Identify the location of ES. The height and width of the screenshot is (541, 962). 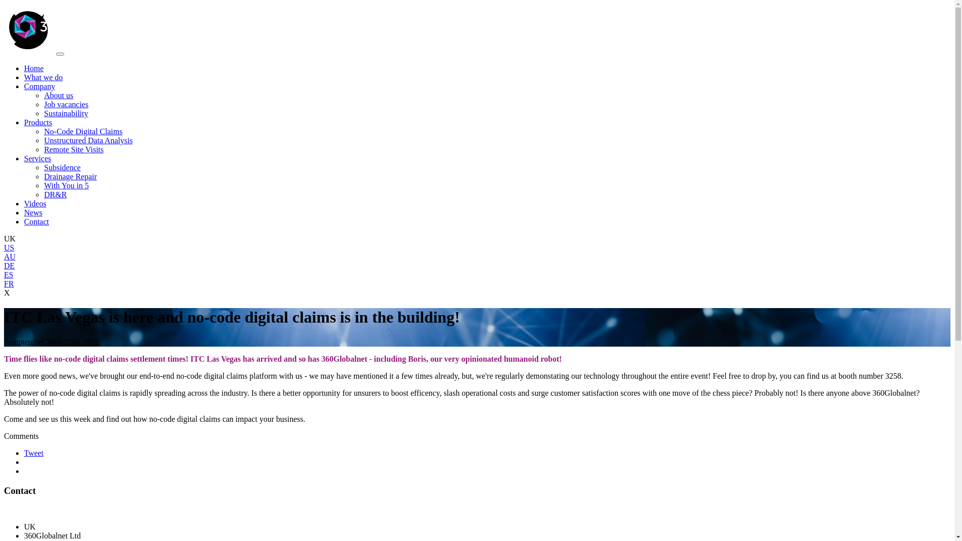
(477, 275).